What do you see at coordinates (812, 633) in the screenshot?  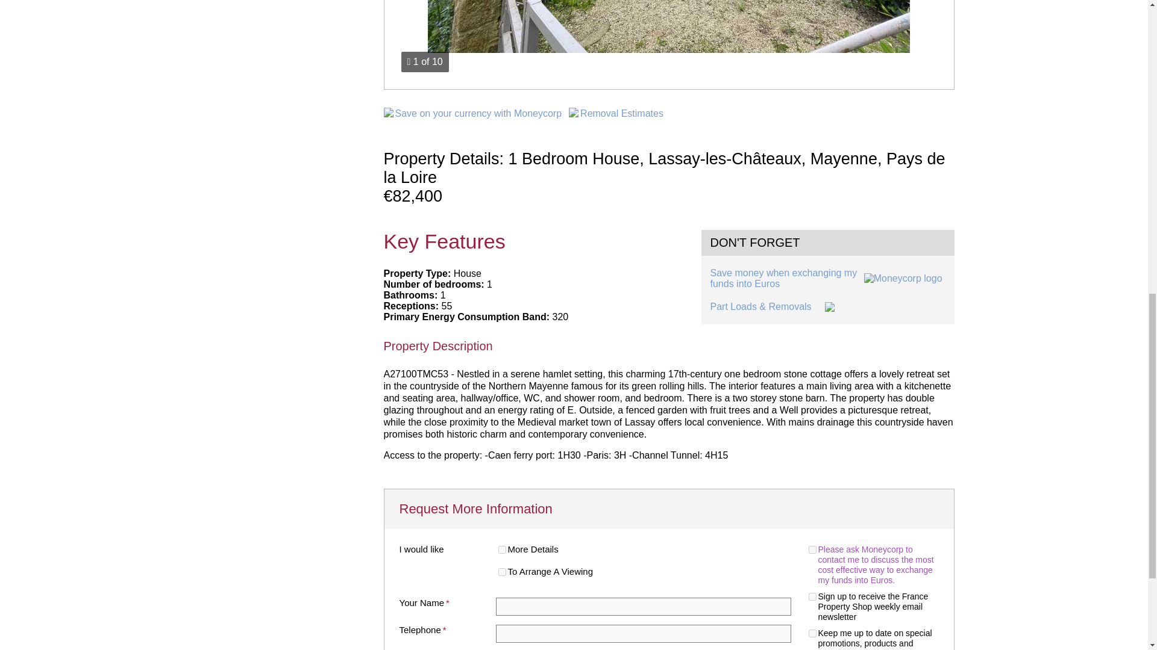 I see `y` at bounding box center [812, 633].